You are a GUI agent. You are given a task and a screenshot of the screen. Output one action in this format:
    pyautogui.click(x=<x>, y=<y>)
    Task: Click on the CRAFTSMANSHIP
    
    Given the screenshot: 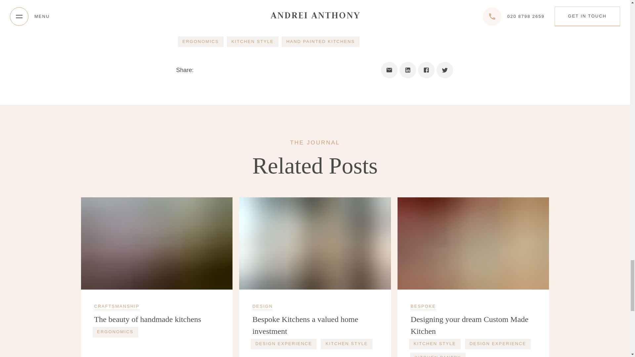 What is the action you would take?
    pyautogui.click(x=116, y=307)
    